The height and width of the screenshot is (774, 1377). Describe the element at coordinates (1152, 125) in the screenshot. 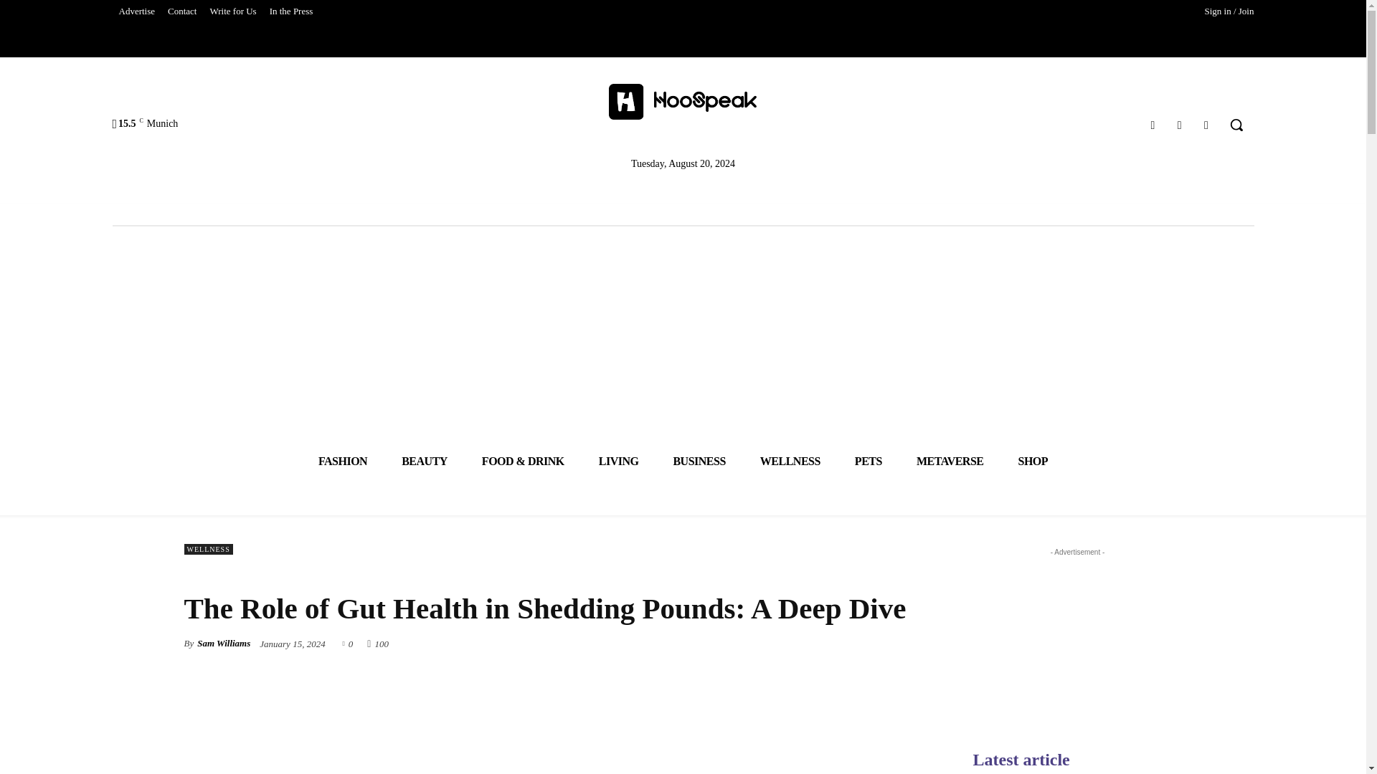

I see `Facebook` at that location.